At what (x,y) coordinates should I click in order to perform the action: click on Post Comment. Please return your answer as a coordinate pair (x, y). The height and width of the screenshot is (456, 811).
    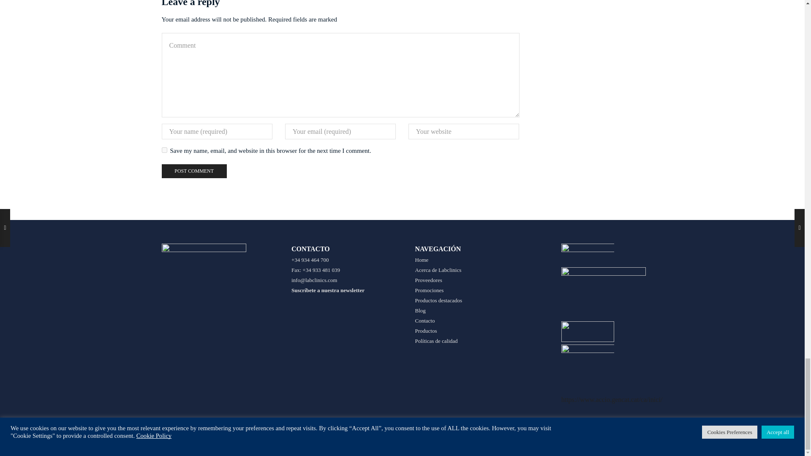
    Looking at the image, I should click on (193, 171).